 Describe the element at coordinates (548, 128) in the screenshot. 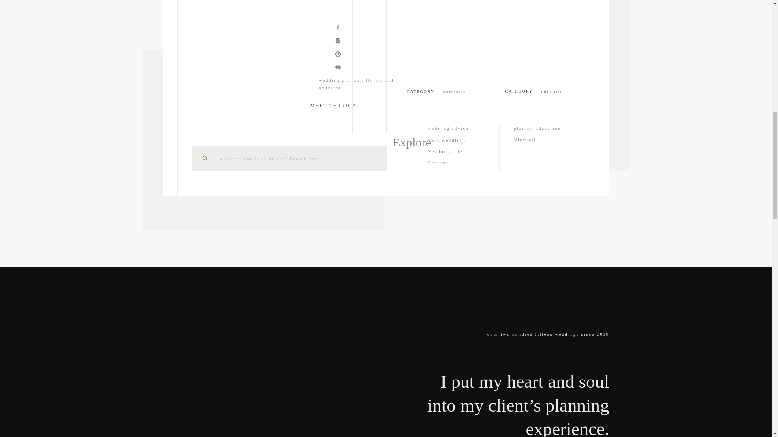

I see `planner education` at that location.